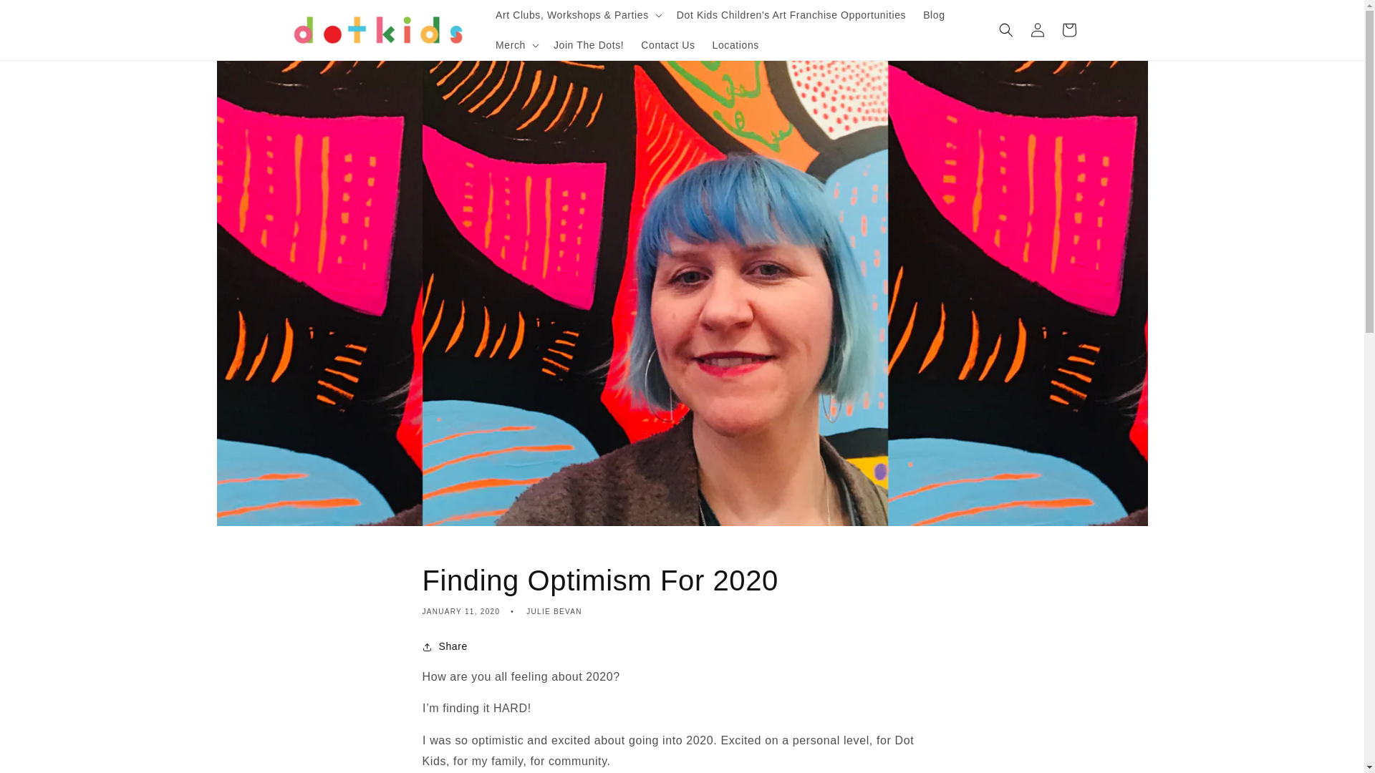  Describe the element at coordinates (735, 45) in the screenshot. I see `Locations` at that location.